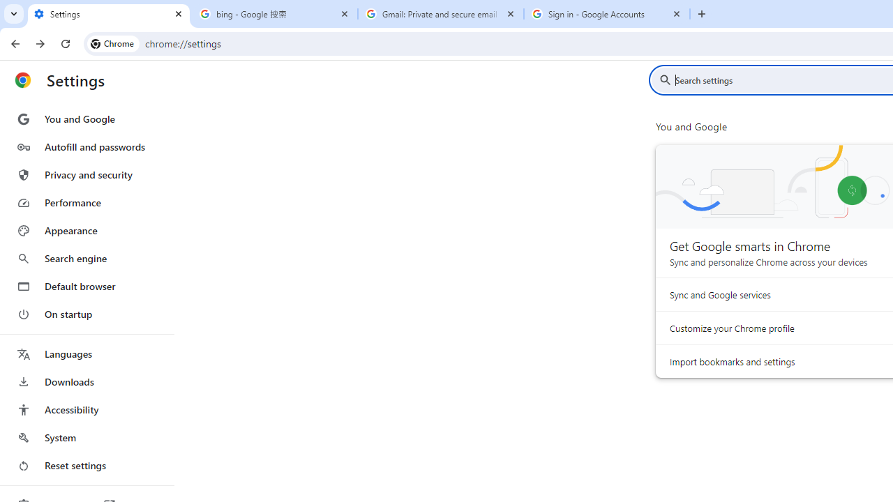  What do you see at coordinates (87, 354) in the screenshot?
I see `Languages` at bounding box center [87, 354].